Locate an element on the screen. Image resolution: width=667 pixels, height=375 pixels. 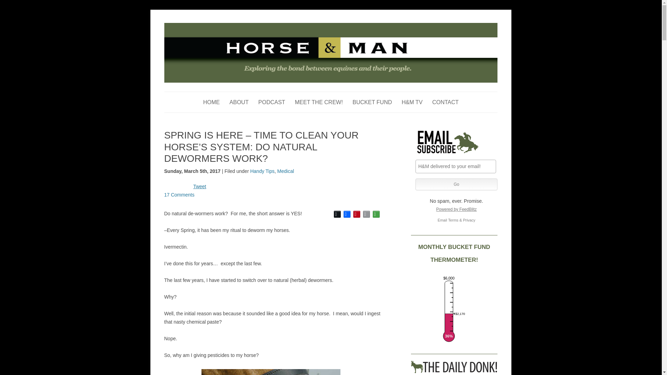
Horse and Man is located at coordinates (196, 26).